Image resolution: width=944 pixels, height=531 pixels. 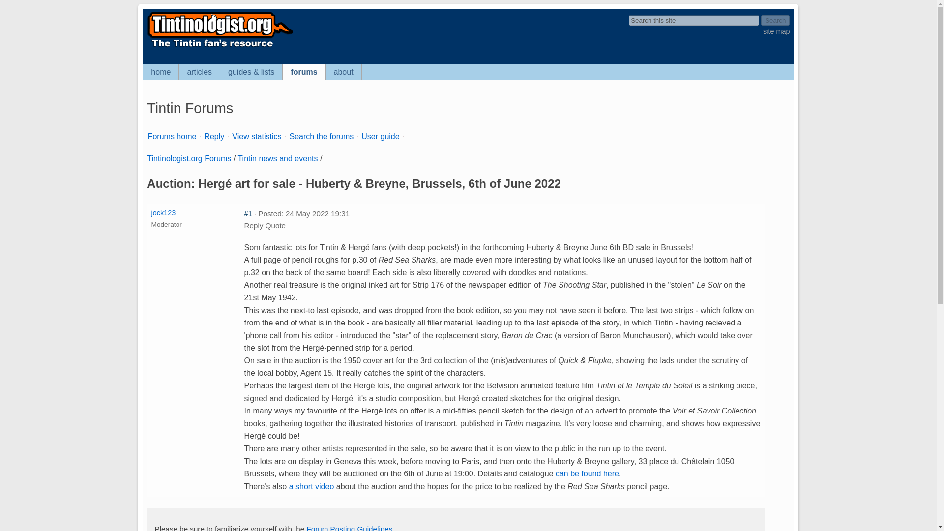 What do you see at coordinates (587, 473) in the screenshot?
I see `can be found here` at bounding box center [587, 473].